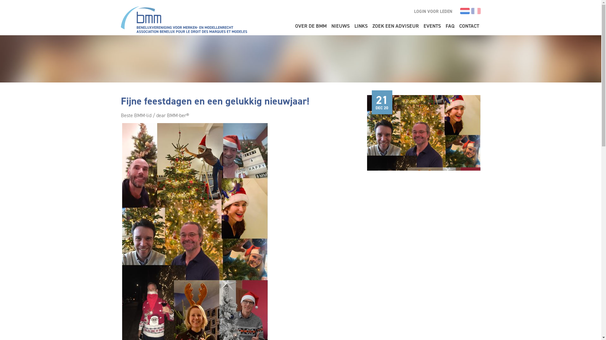 This screenshot has height=340, width=606. What do you see at coordinates (395, 26) in the screenshot?
I see `ZOEK EEN ADVISEUR` at bounding box center [395, 26].